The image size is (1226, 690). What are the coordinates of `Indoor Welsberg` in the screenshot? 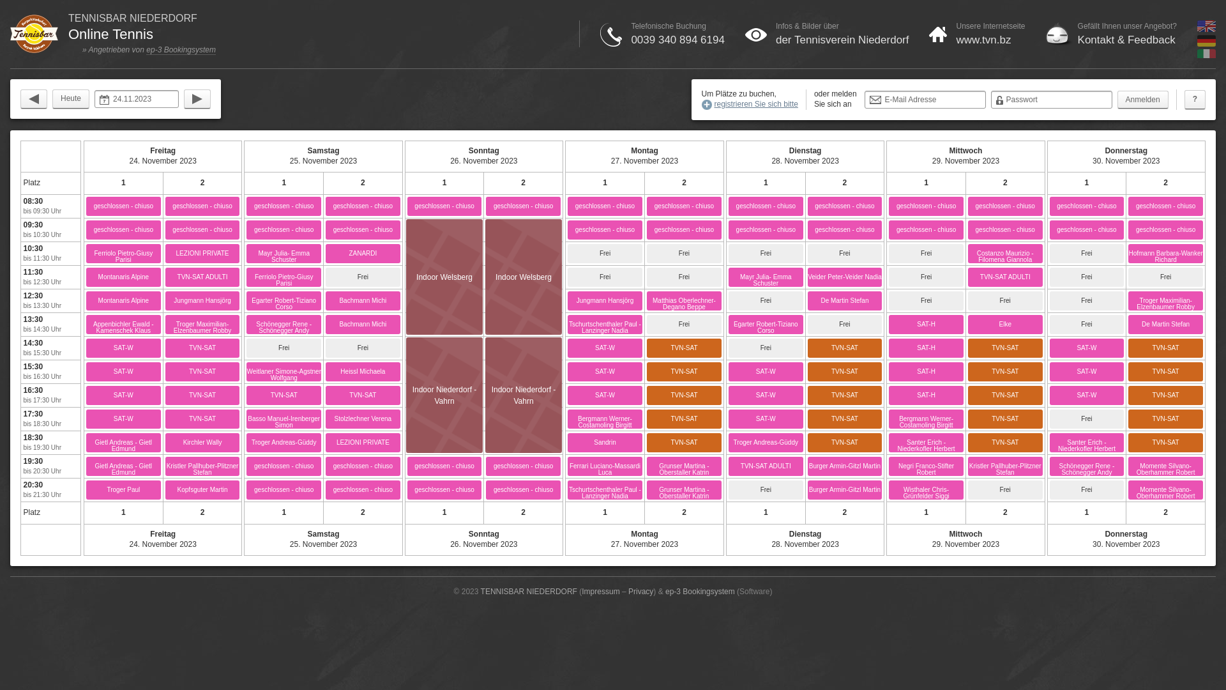 It's located at (524, 277).